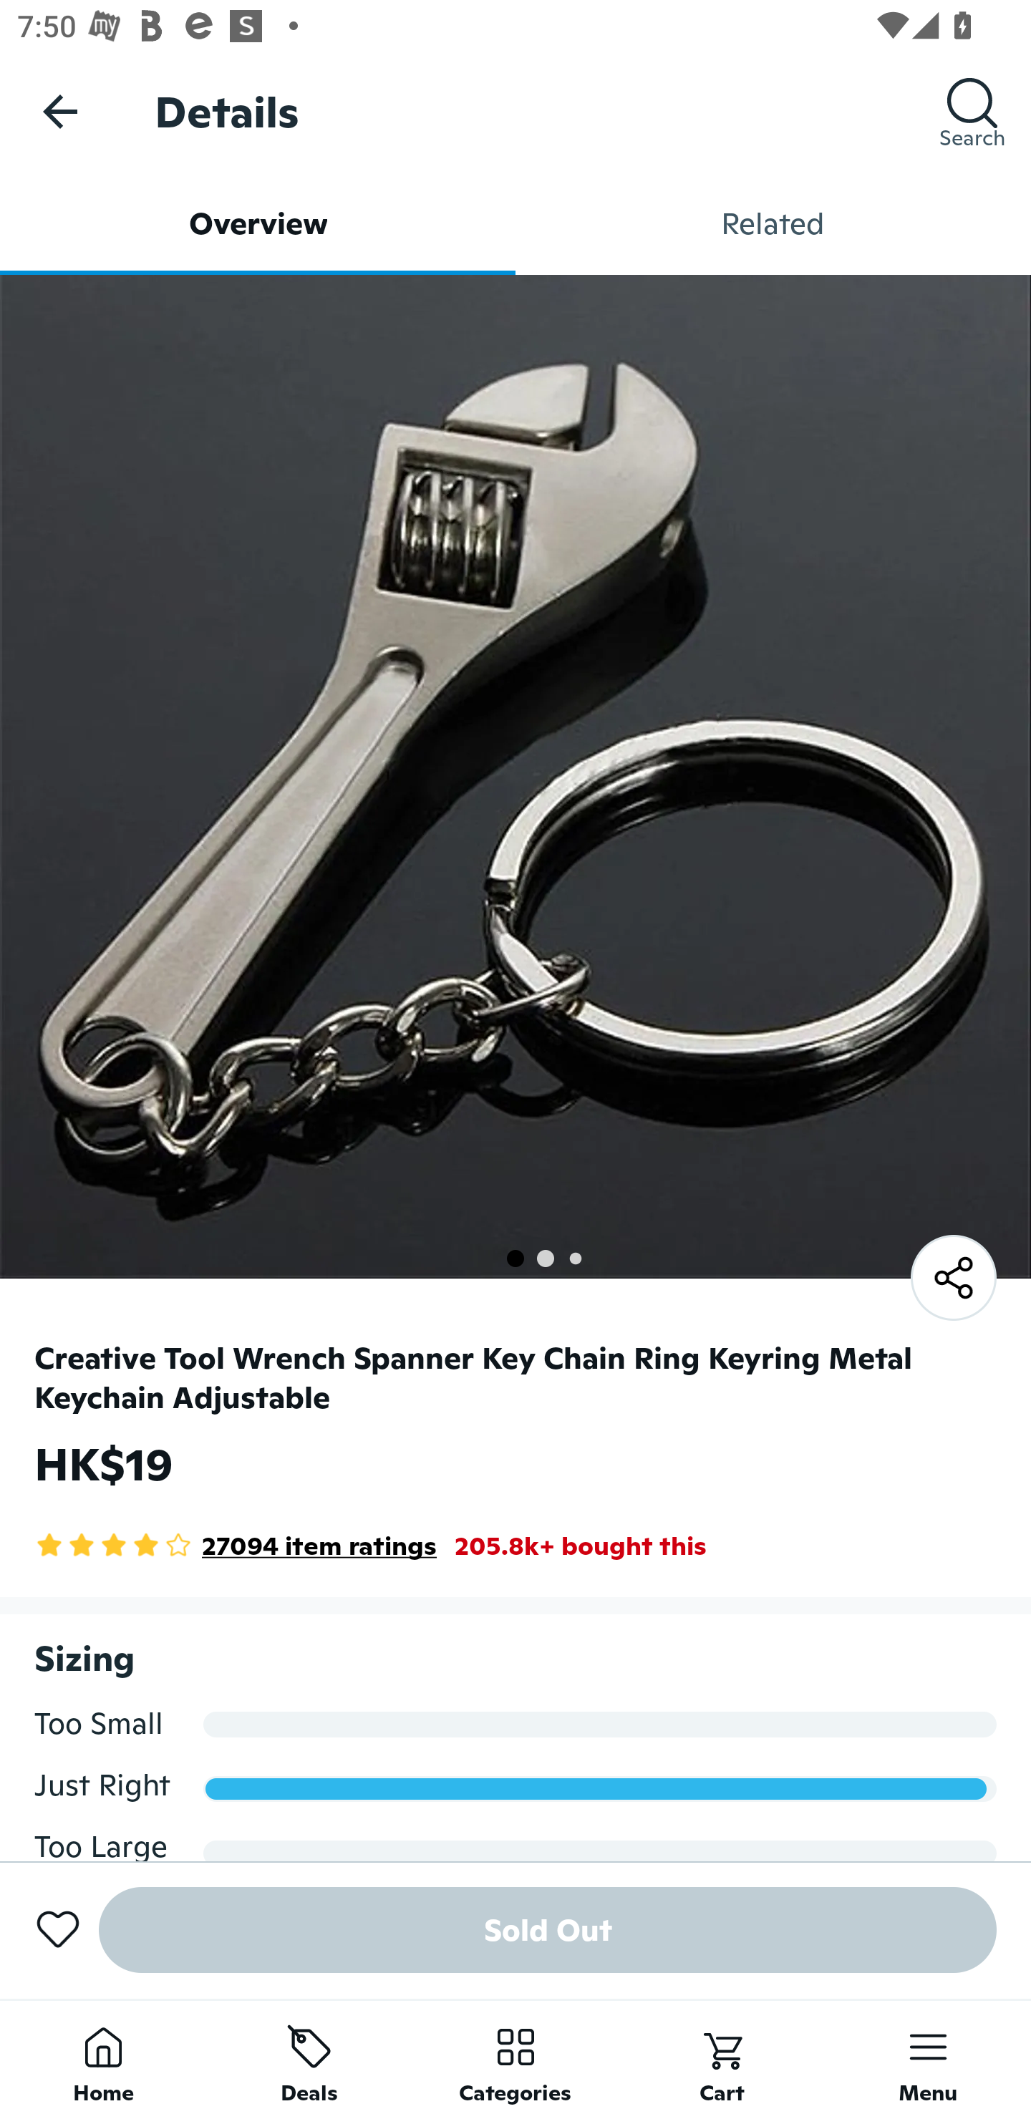 The width and height of the screenshot is (1031, 2119). What do you see at coordinates (60, 111) in the screenshot?
I see `Navigate up` at bounding box center [60, 111].